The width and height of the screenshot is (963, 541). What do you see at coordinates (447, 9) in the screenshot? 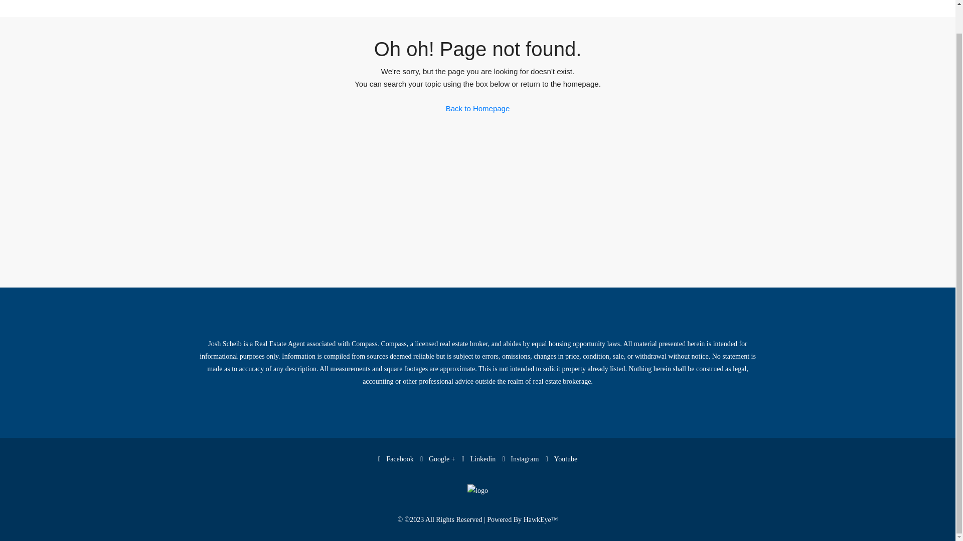
I see `Communities` at bounding box center [447, 9].